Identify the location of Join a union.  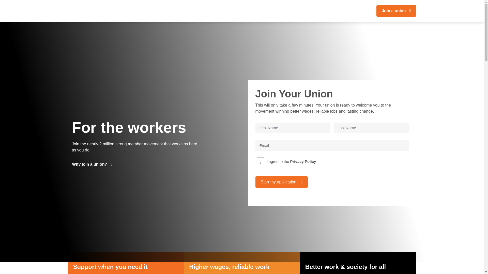
(396, 11).